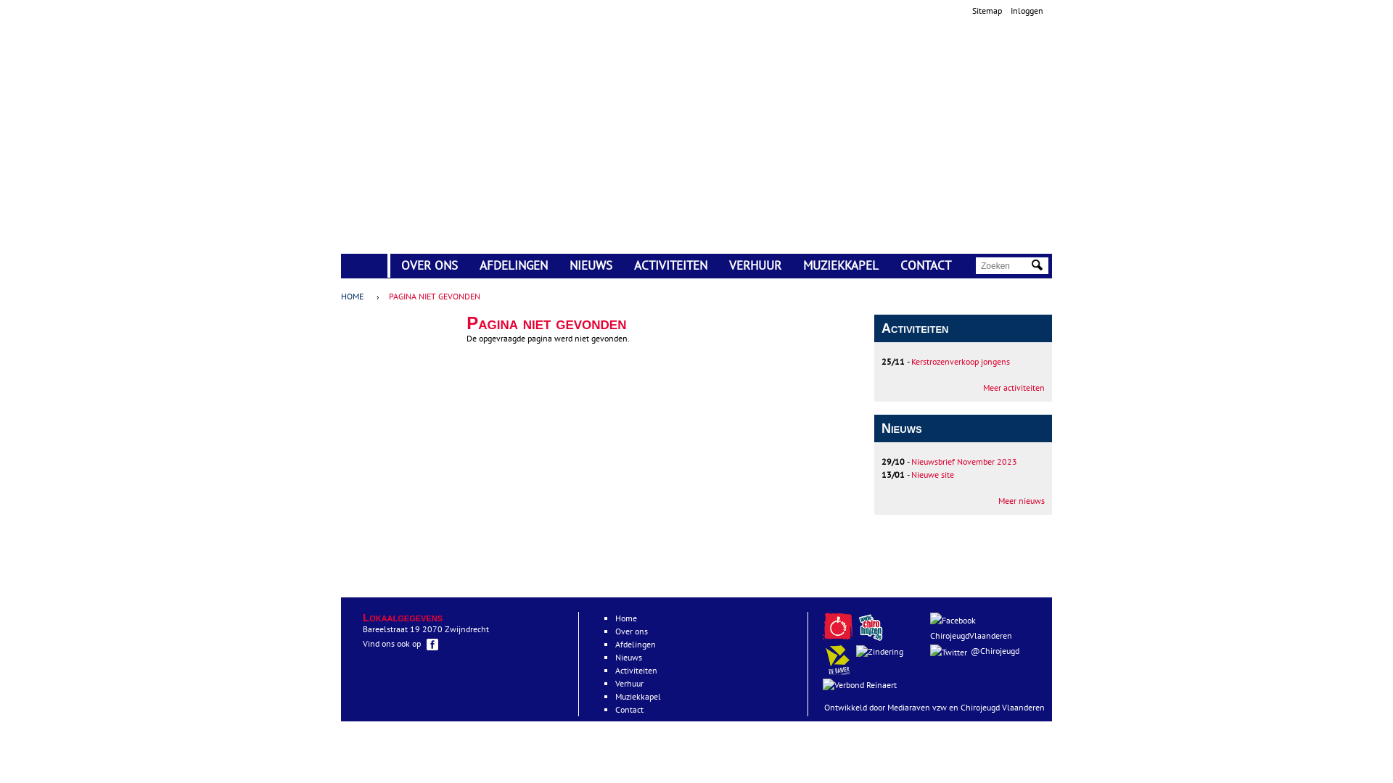 This screenshot has height=783, width=1393. What do you see at coordinates (630, 709) in the screenshot?
I see `Contact` at bounding box center [630, 709].